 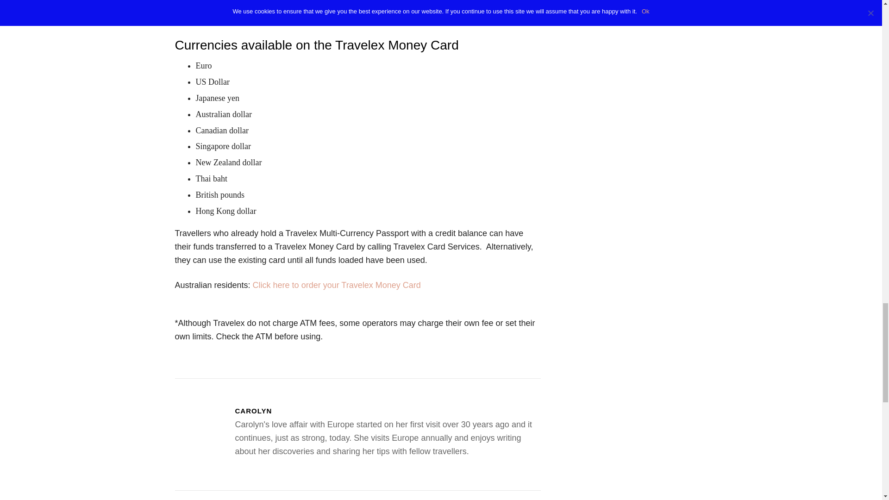 I want to click on Travelex Money Card for Australian residents, so click(x=336, y=285).